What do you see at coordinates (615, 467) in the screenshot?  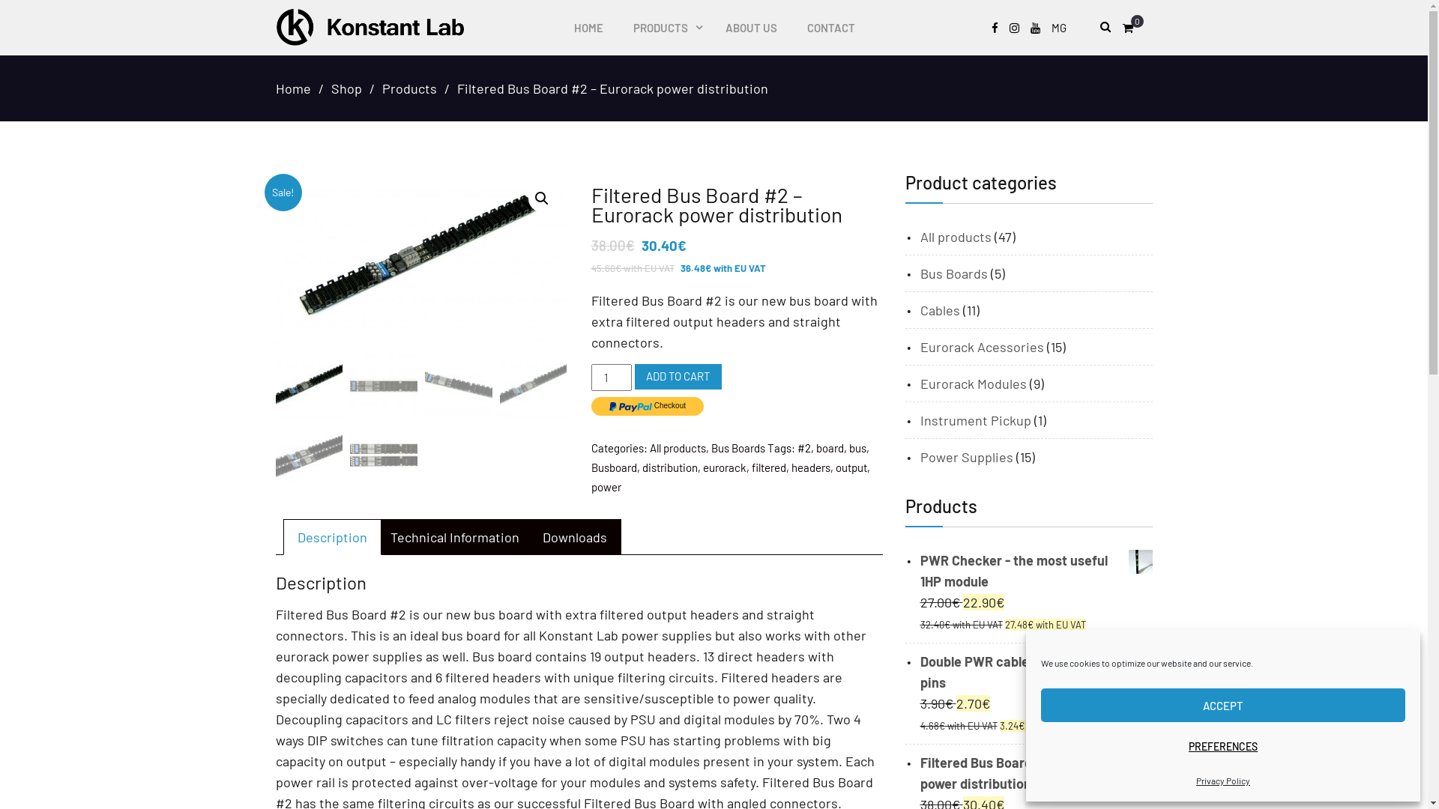 I see `Busboard` at bounding box center [615, 467].